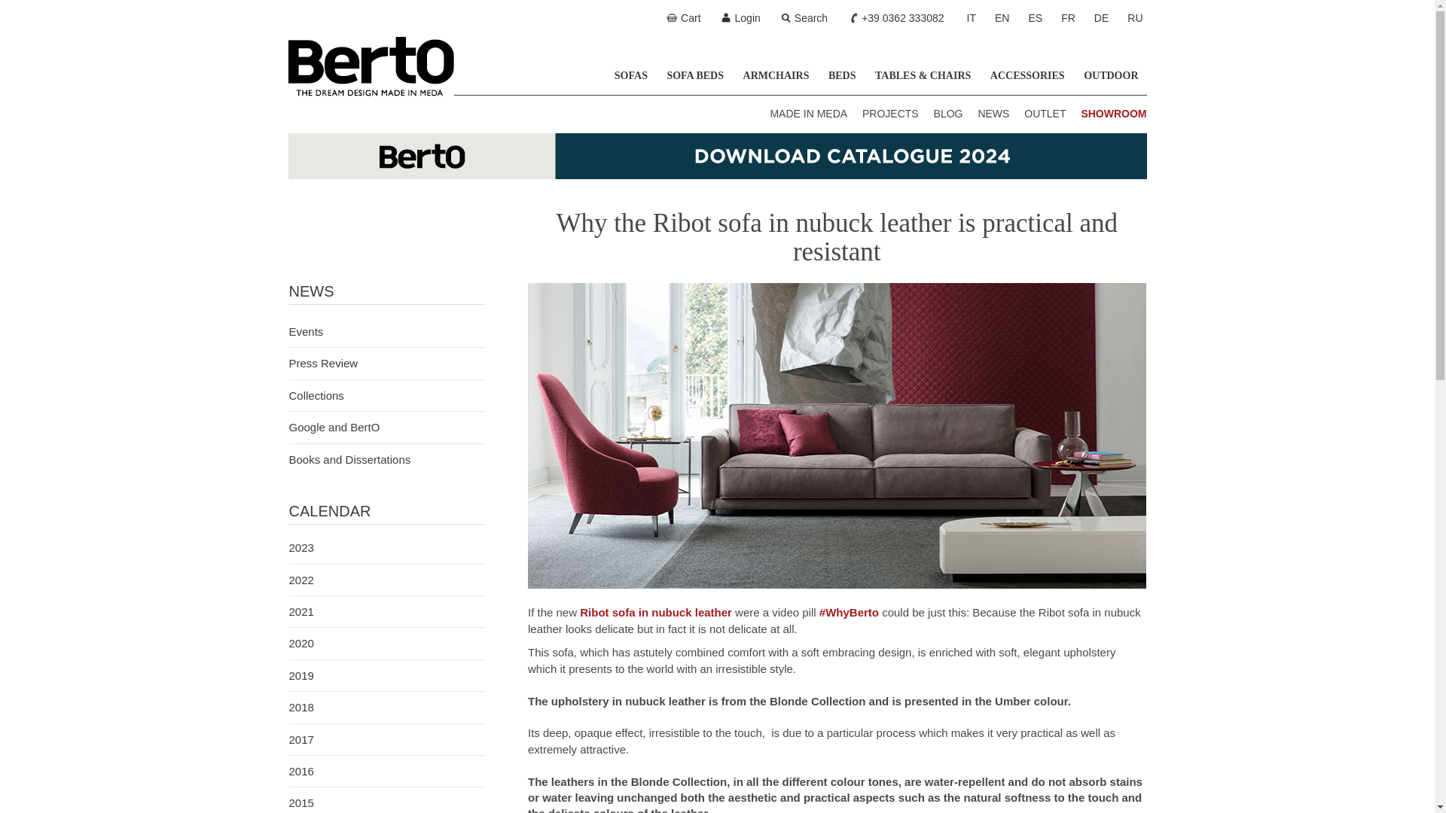  What do you see at coordinates (898, 18) in the screenshot?
I see `Chiama ora` at bounding box center [898, 18].